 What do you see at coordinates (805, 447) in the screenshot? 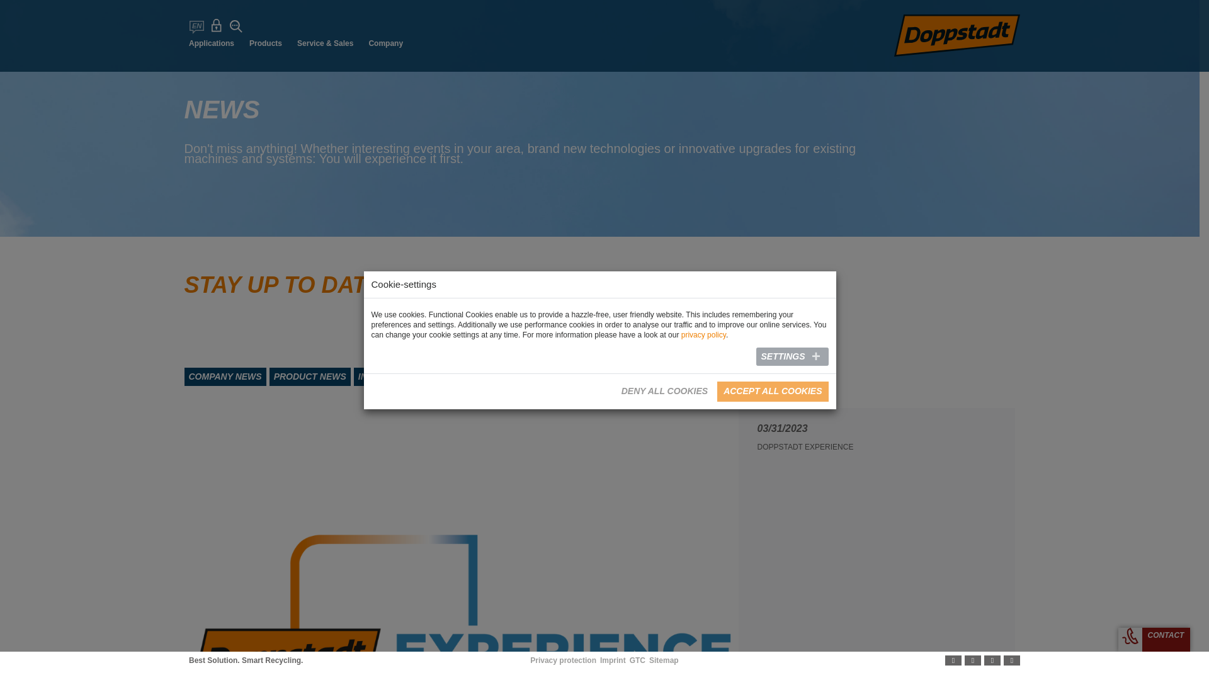
I see `DOPPSTADT EXPERIENCE` at bounding box center [805, 447].